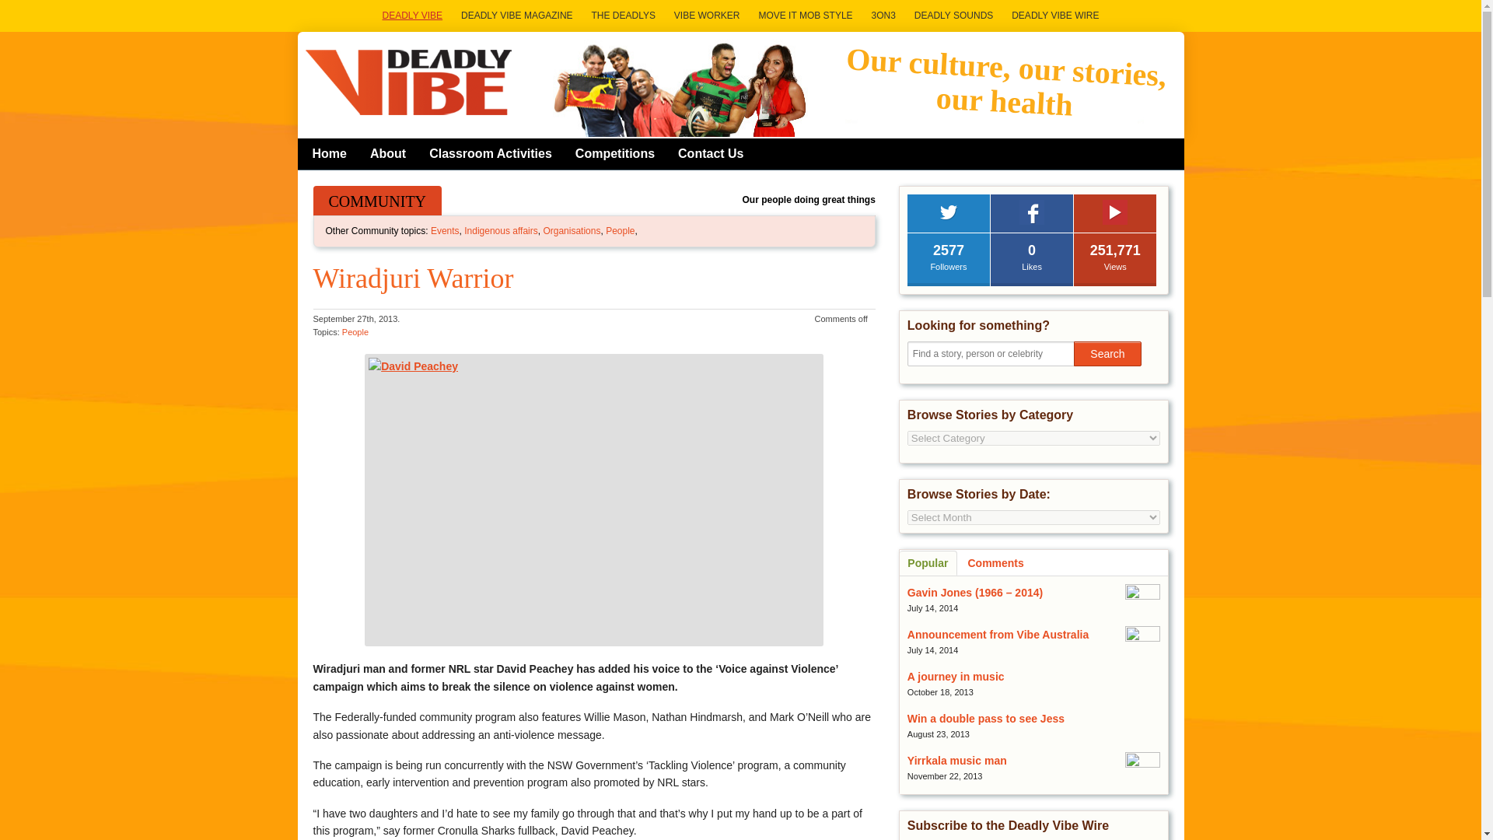 The width and height of the screenshot is (1493, 840). I want to click on Search, so click(1107, 353).